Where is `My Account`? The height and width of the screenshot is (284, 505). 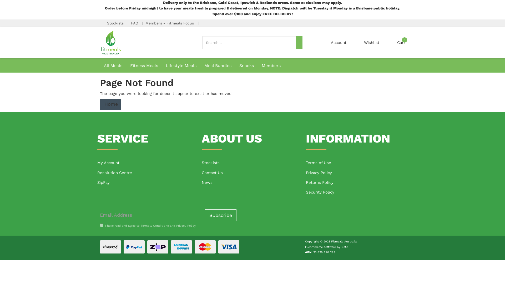
My Account is located at coordinates (148, 163).